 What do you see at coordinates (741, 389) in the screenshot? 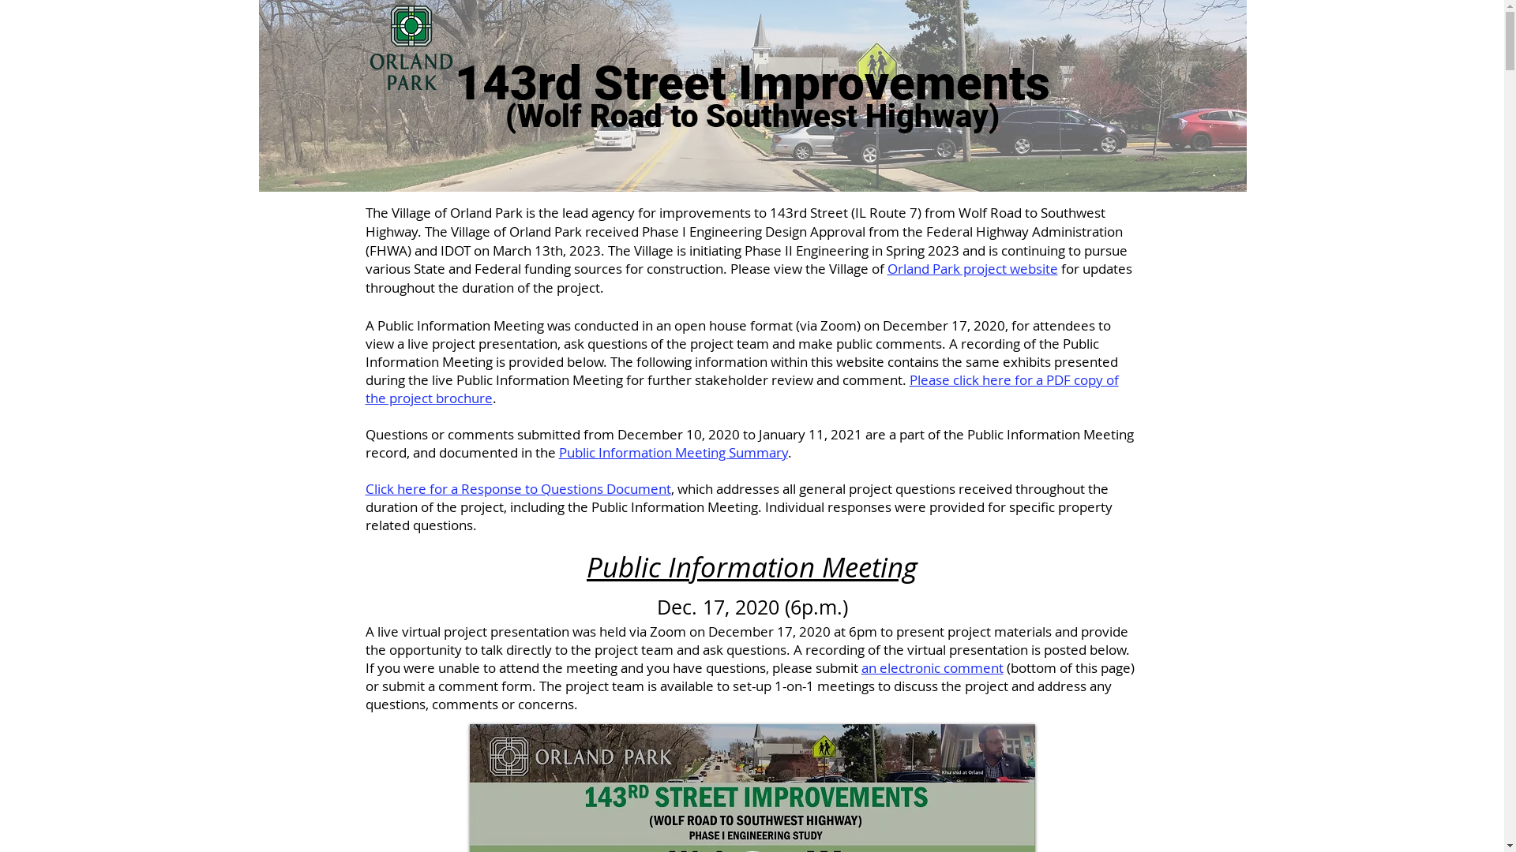
I see `Please click here for a PDF copy of the project brochure` at bounding box center [741, 389].